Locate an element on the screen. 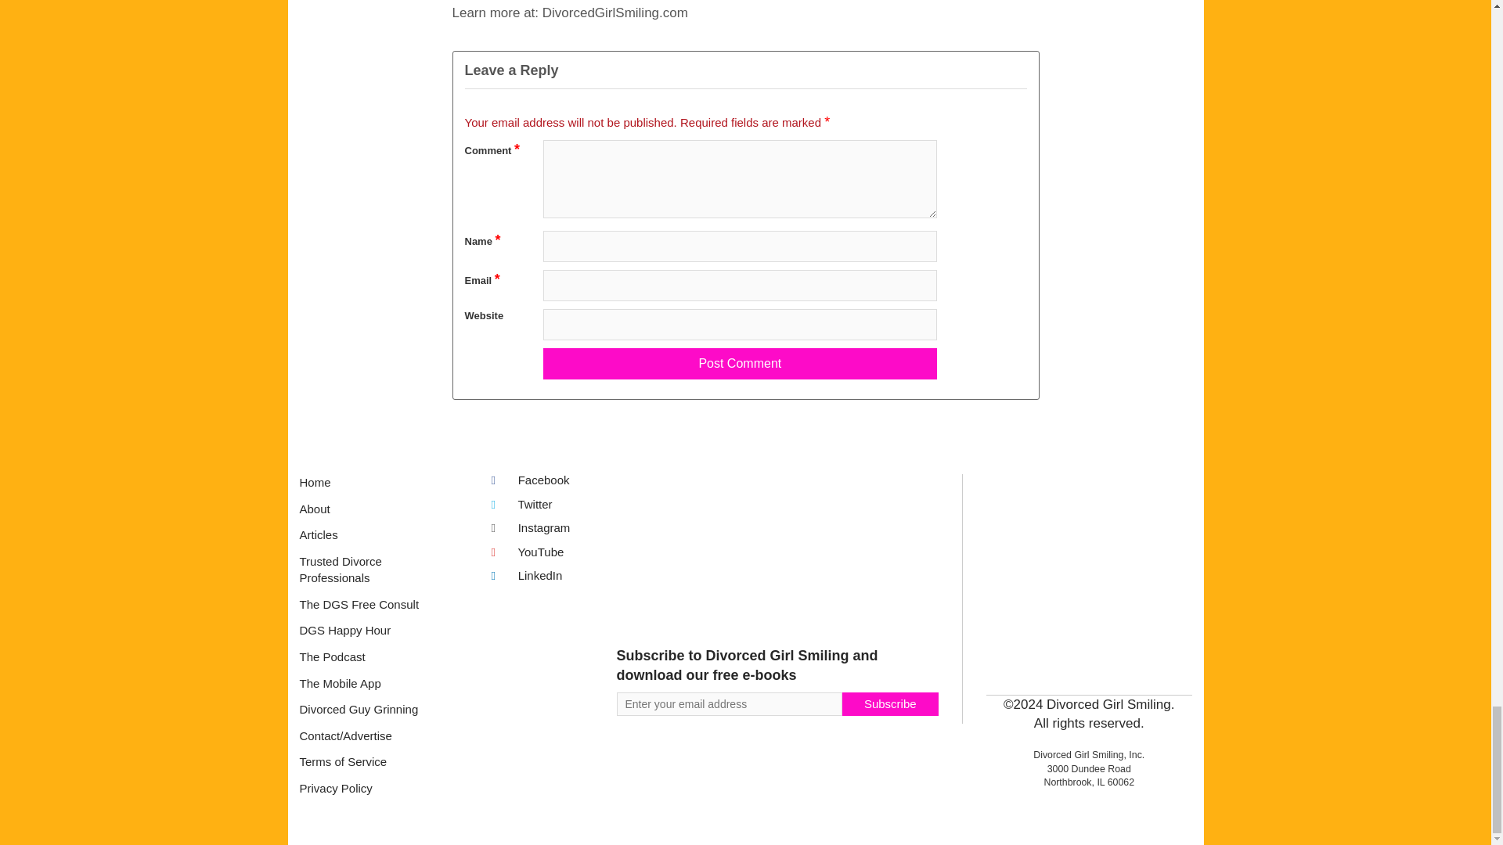  Post Comment is located at coordinates (739, 363).